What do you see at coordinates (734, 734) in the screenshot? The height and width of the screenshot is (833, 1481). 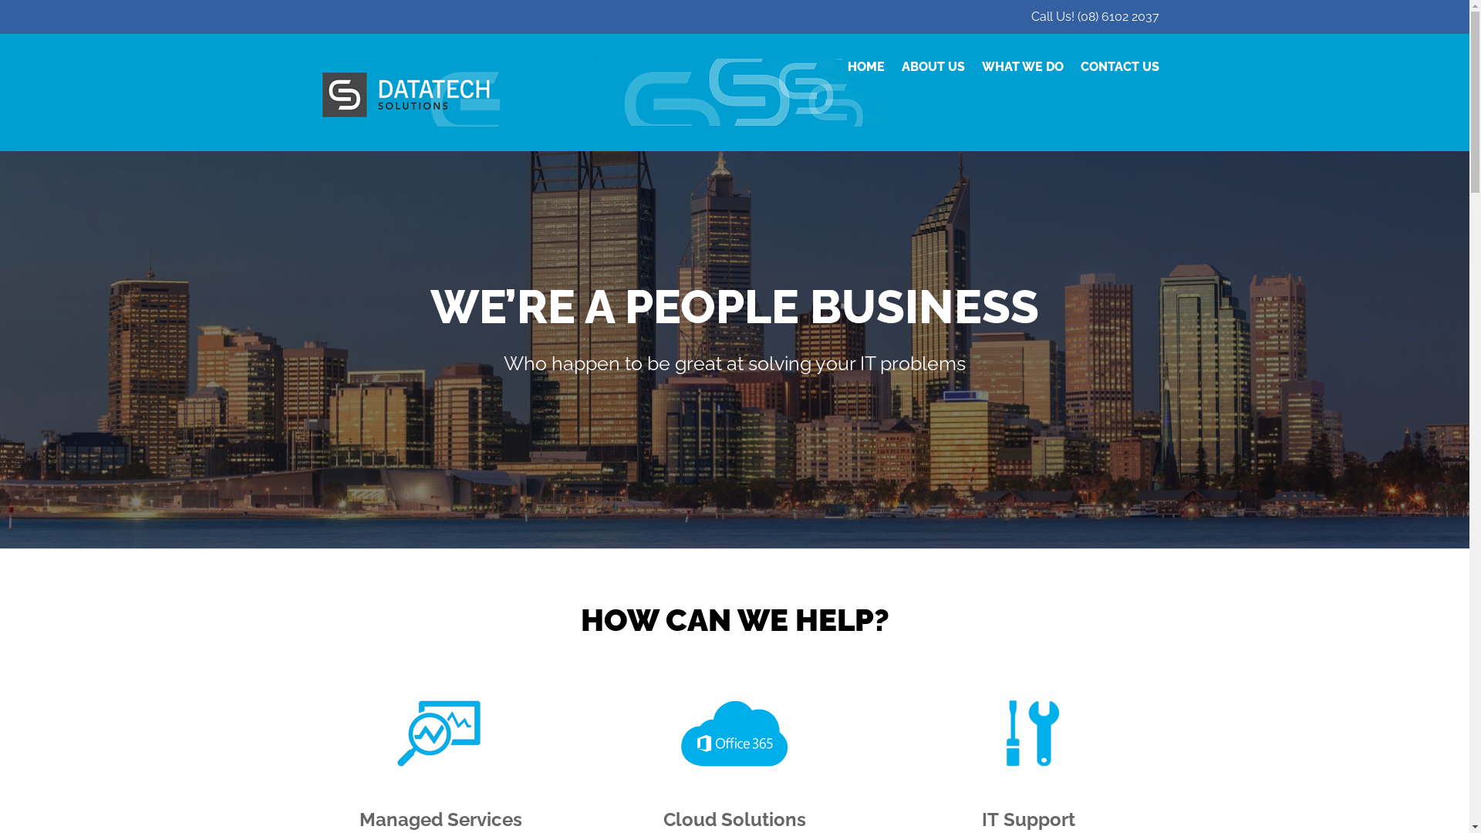 I see `Microsoft Office 365 Icon` at bounding box center [734, 734].